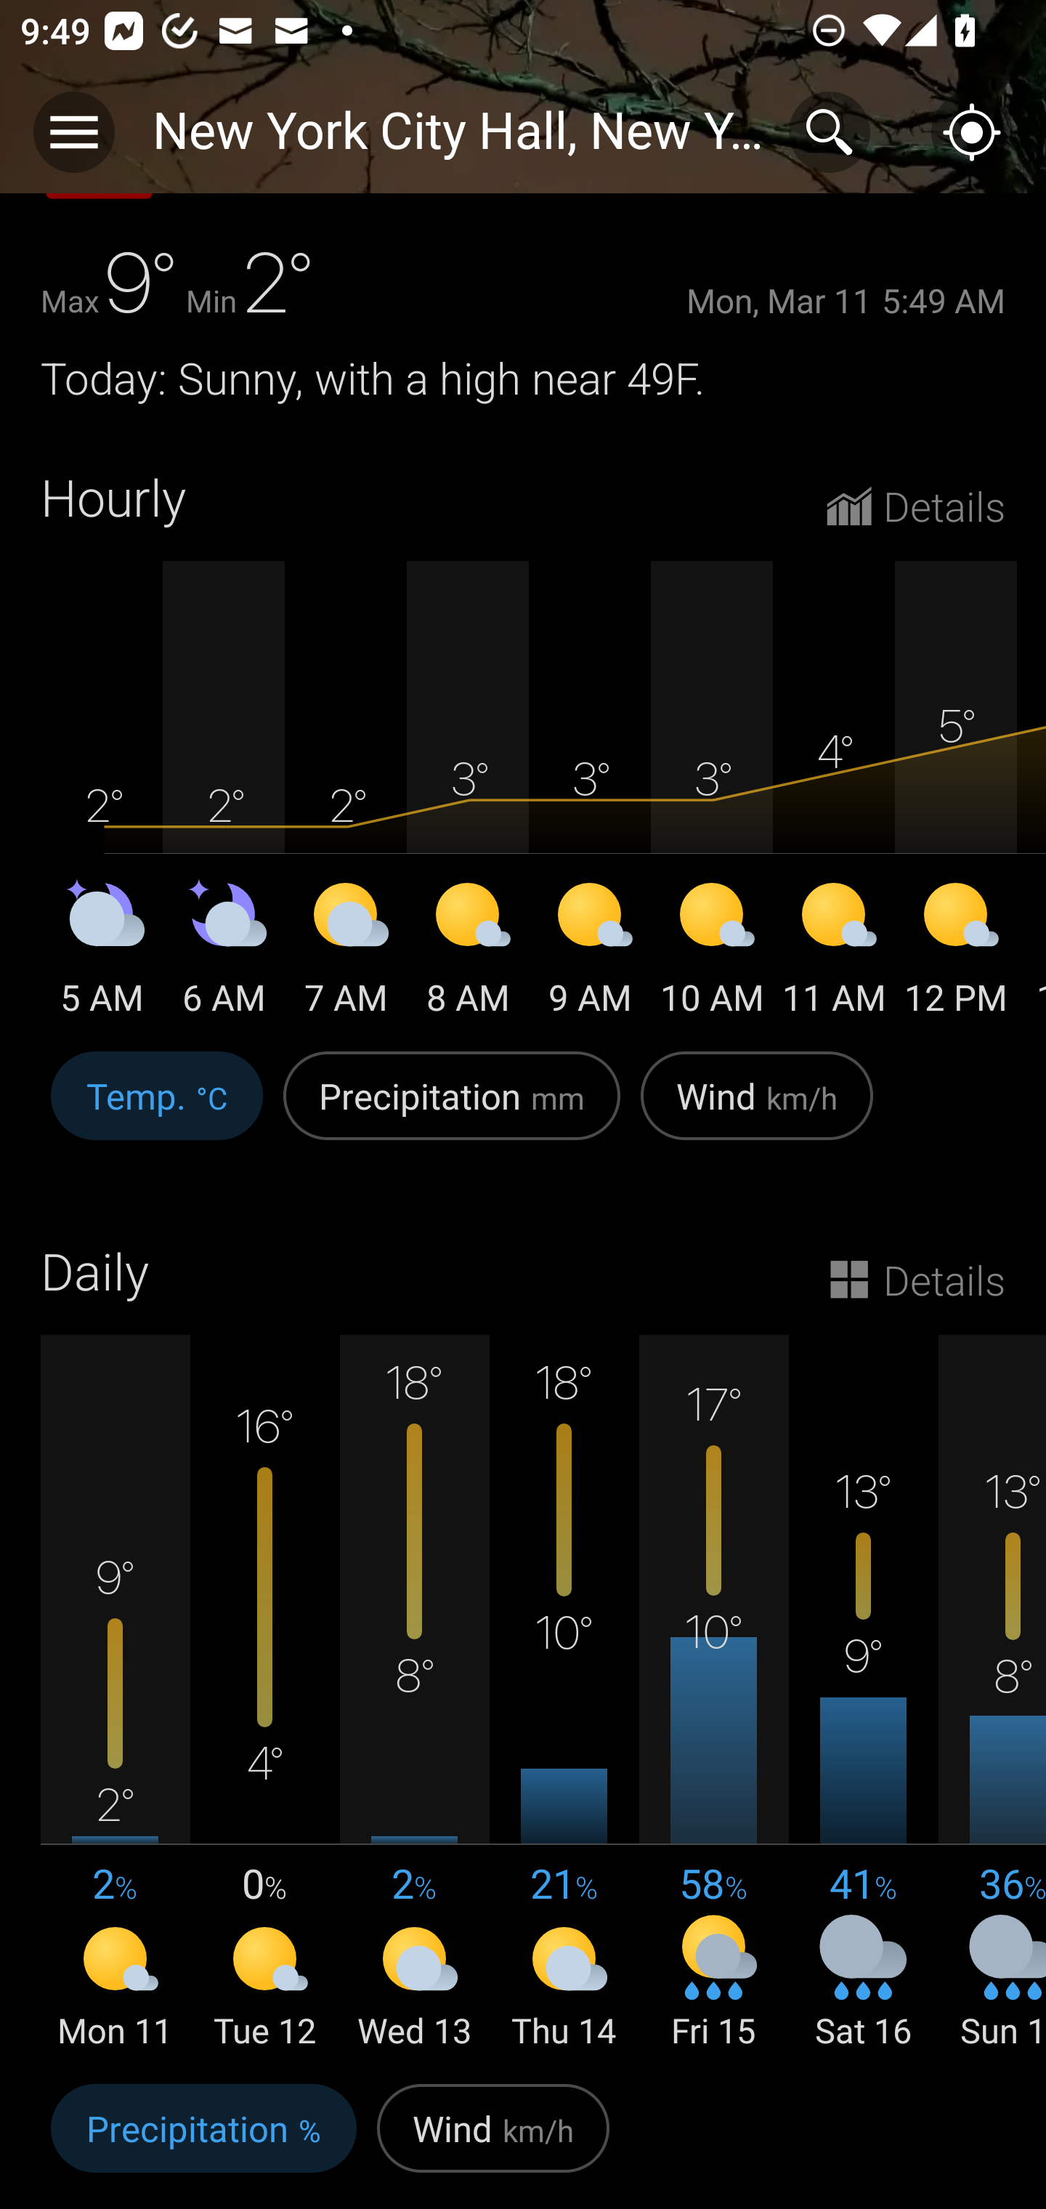 This screenshot has width=1046, height=2209. What do you see at coordinates (452, 1110) in the screenshot?
I see `Precipitation mm` at bounding box center [452, 1110].